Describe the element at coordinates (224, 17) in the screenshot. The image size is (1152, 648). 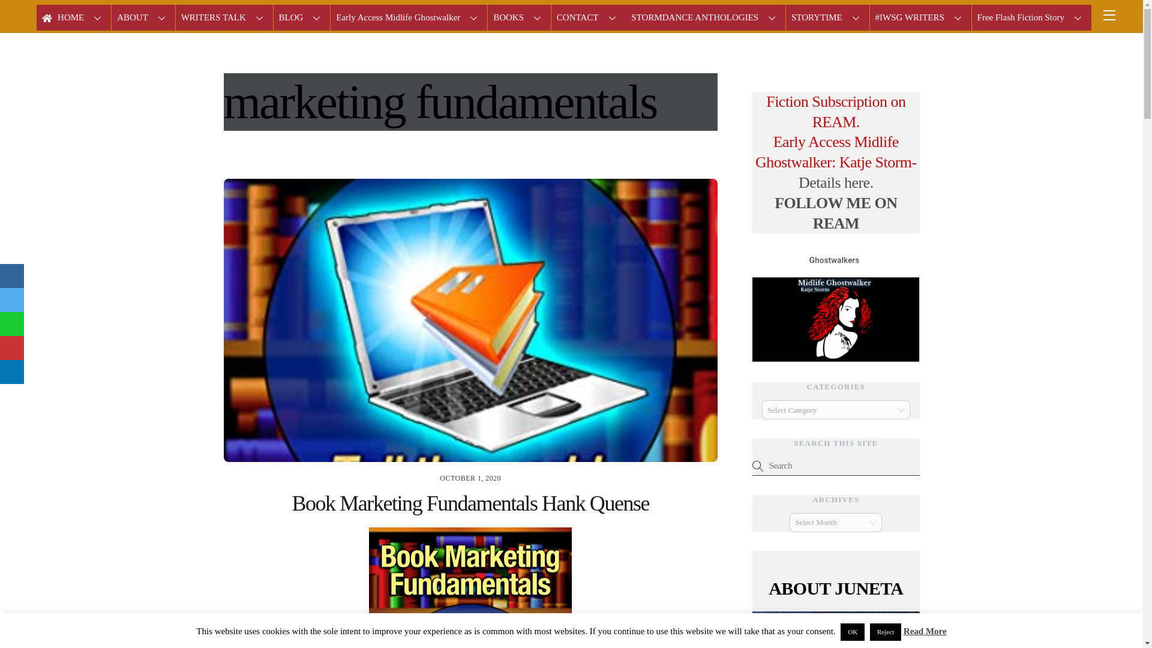
I see `WRITERS TALK` at that location.